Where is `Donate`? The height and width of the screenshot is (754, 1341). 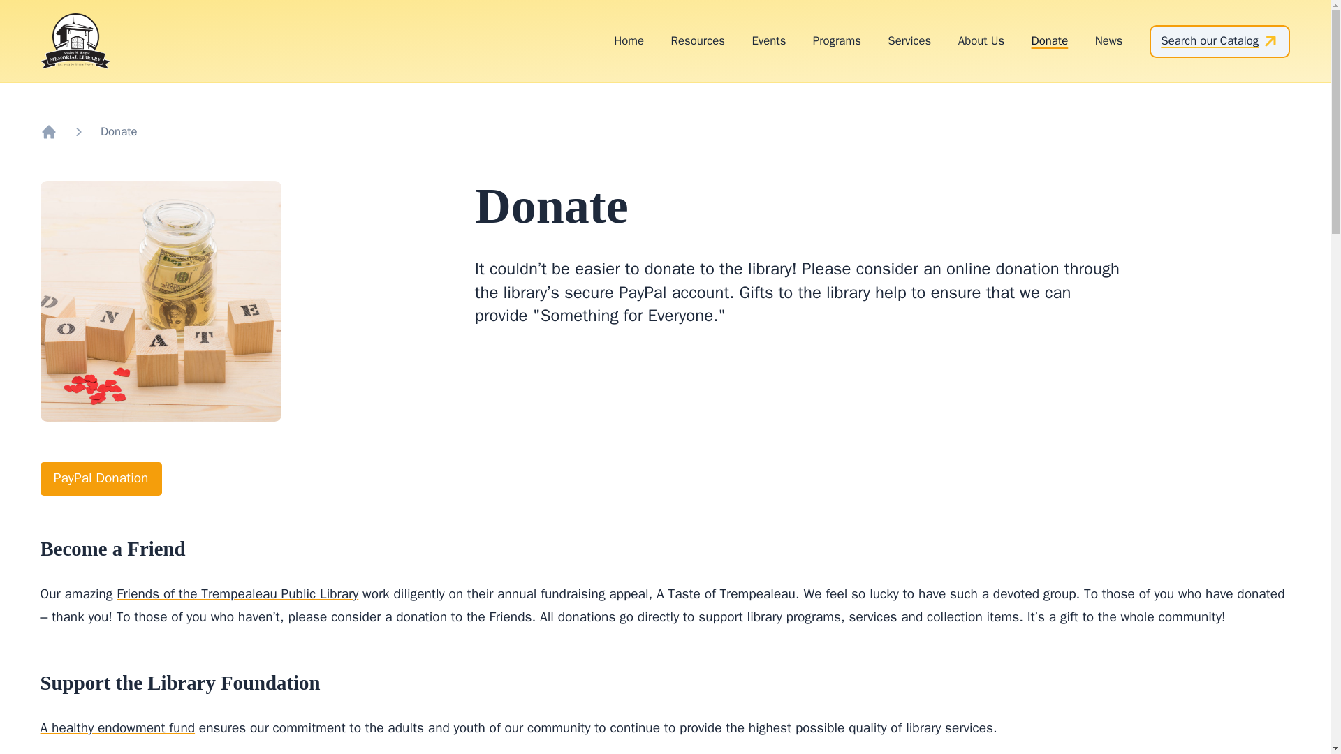 Donate is located at coordinates (119, 131).